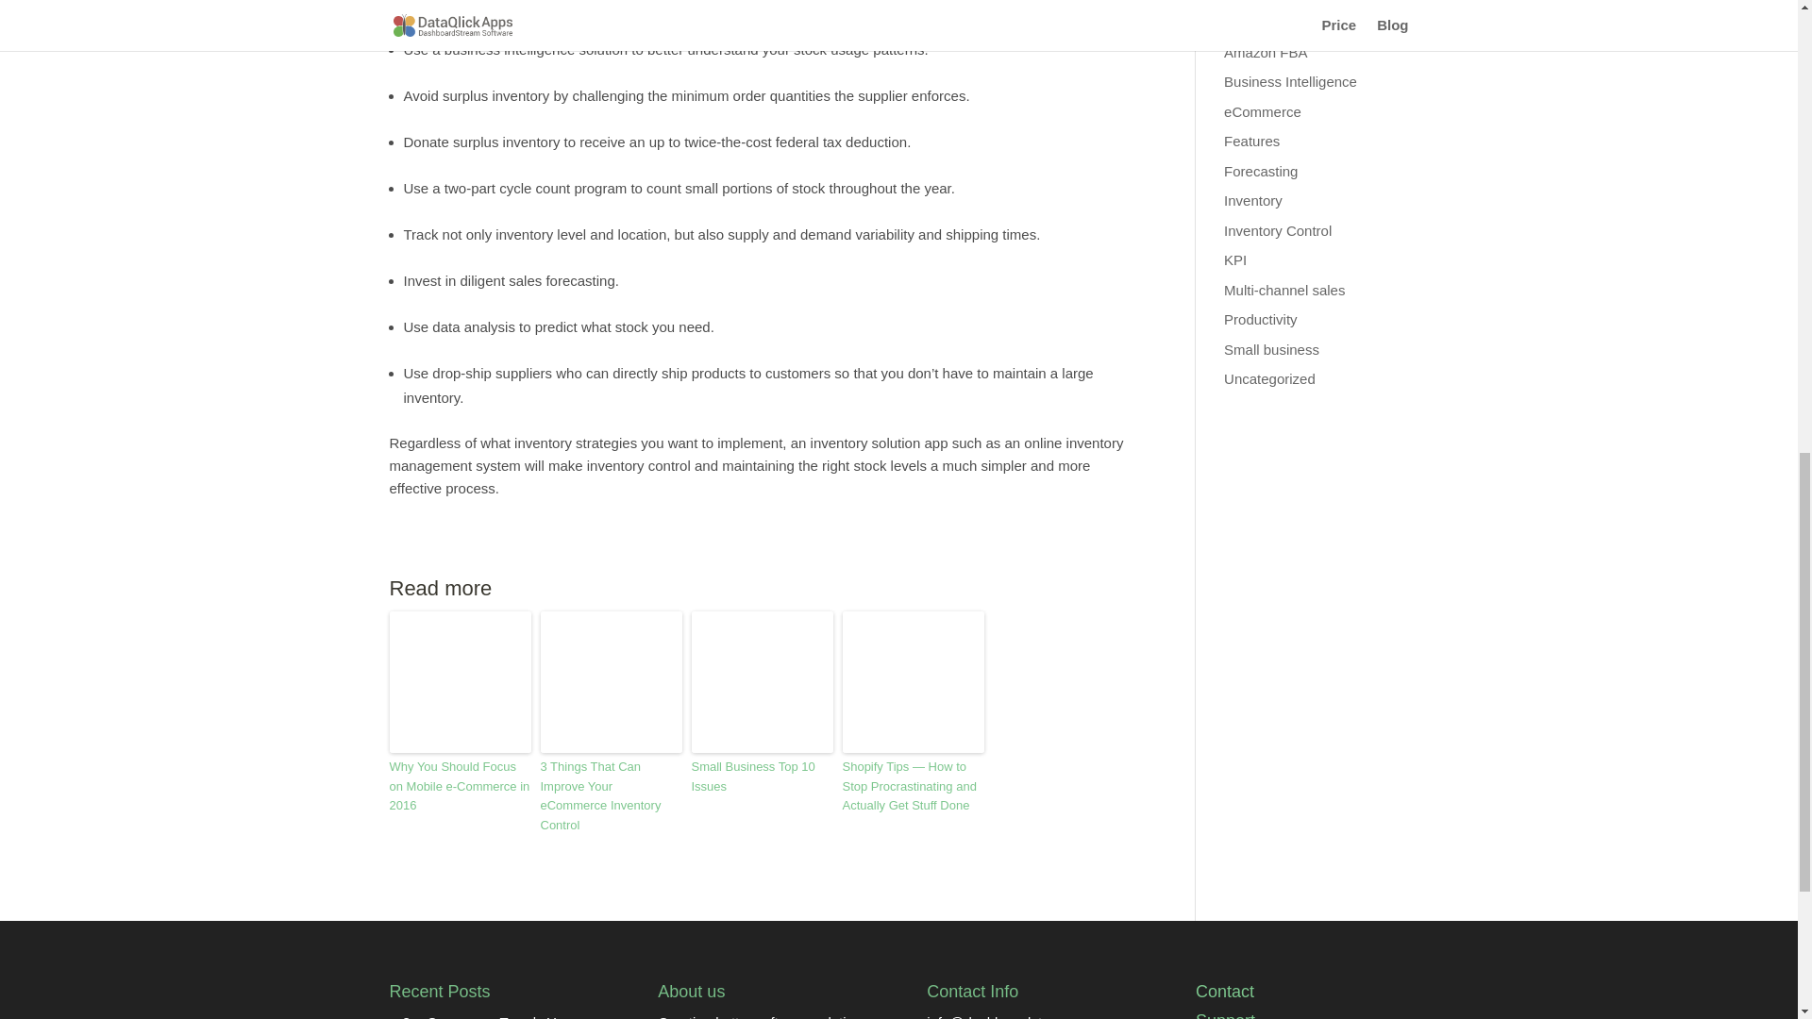  I want to click on Multi-channel sales, so click(1283, 291).